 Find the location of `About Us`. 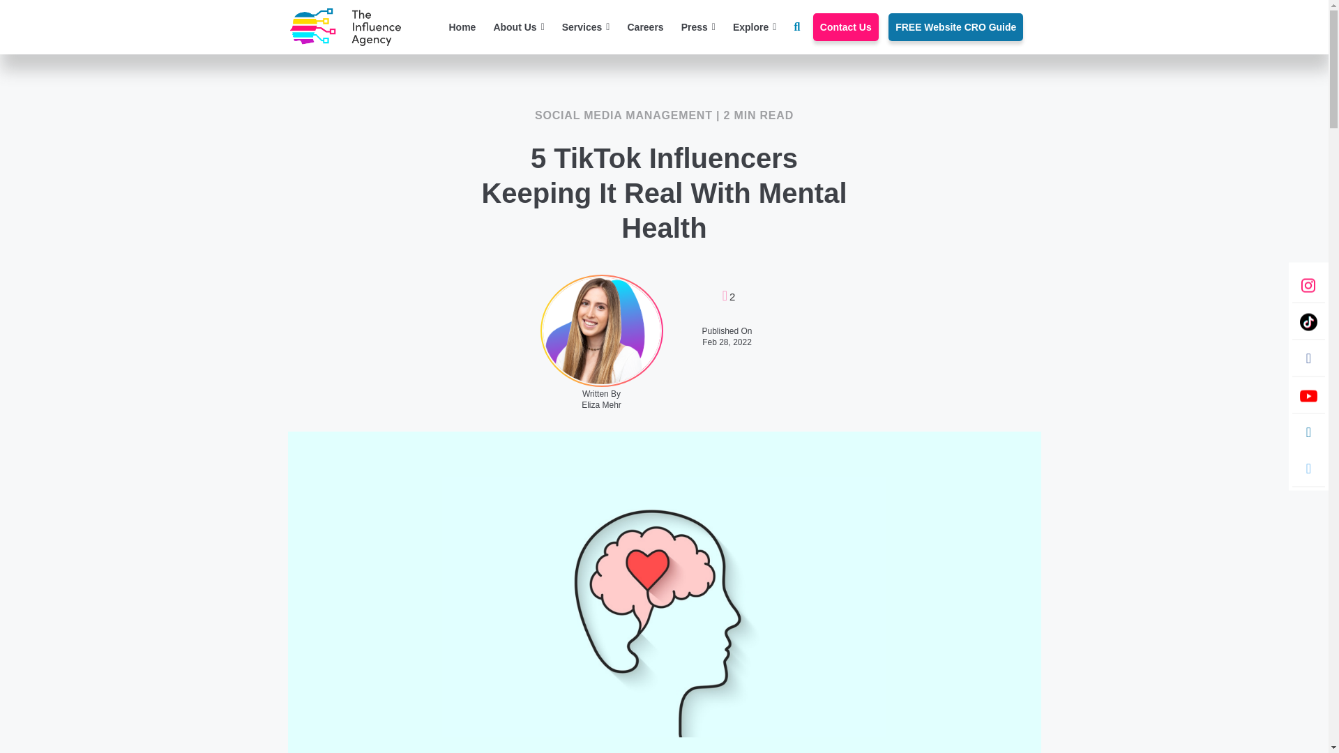

About Us is located at coordinates (517, 27).